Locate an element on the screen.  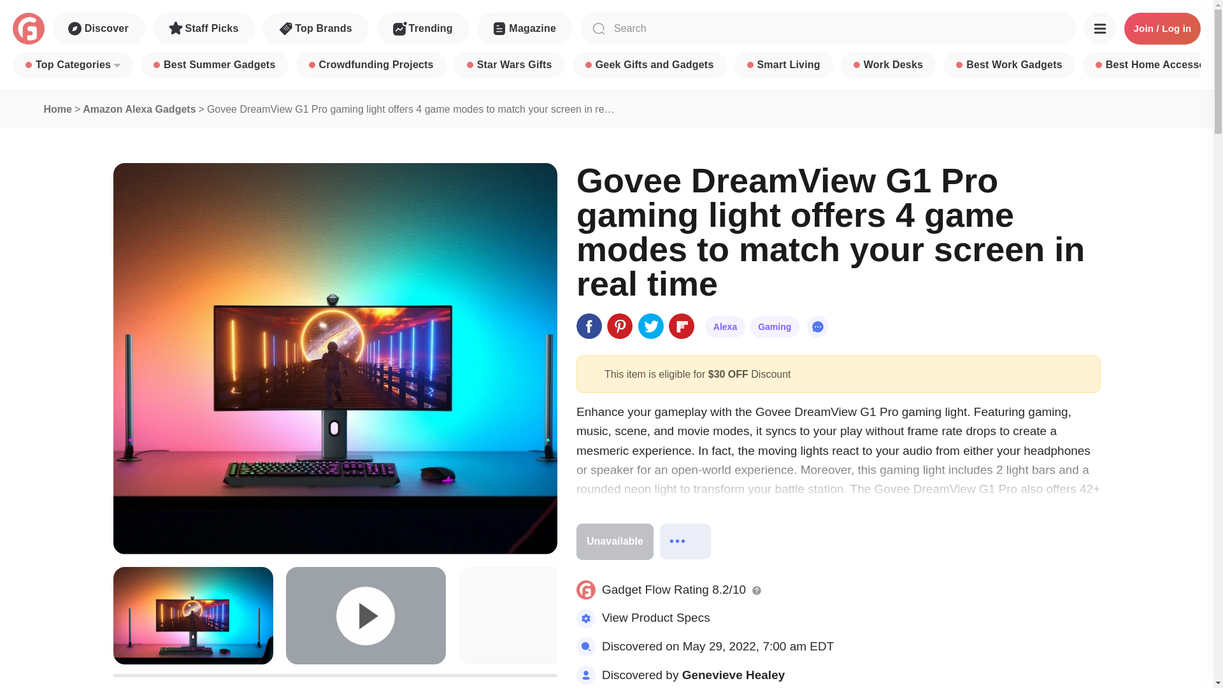
Gadget Flow is located at coordinates (28, 29).